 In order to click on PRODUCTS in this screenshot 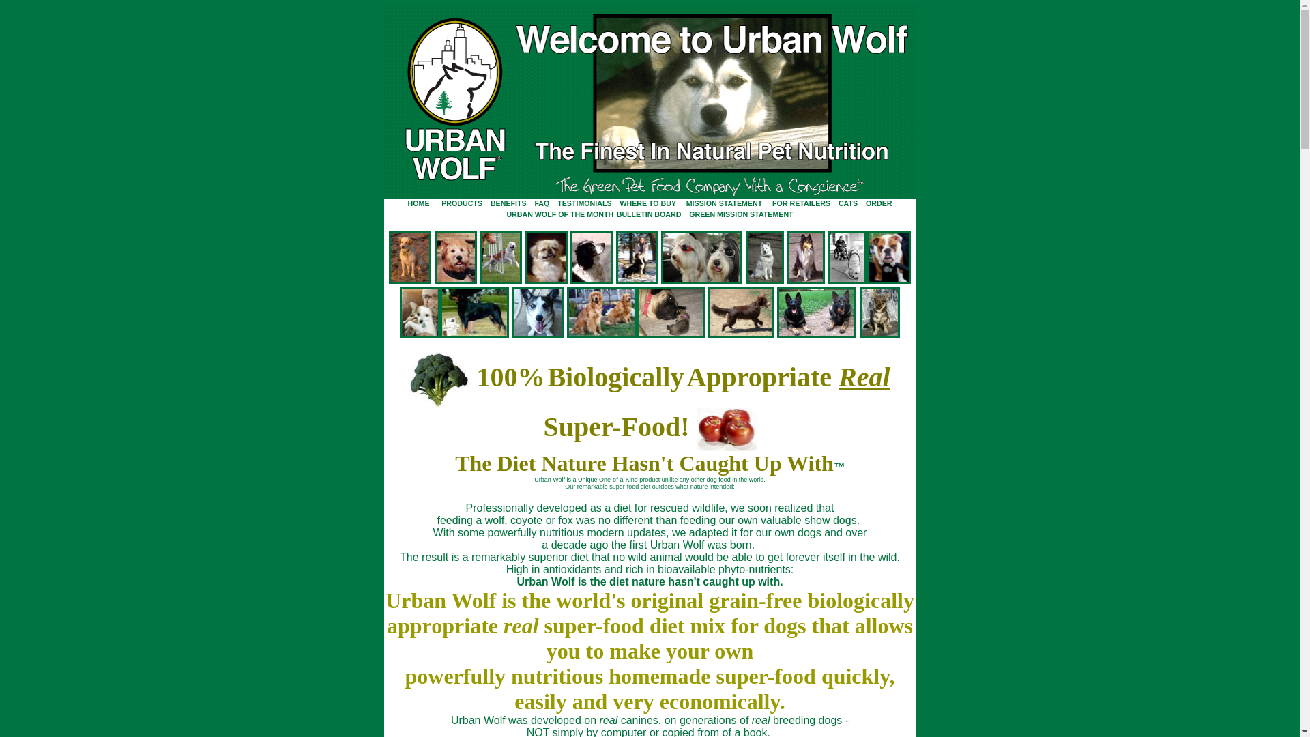, I will do `click(462, 203)`.